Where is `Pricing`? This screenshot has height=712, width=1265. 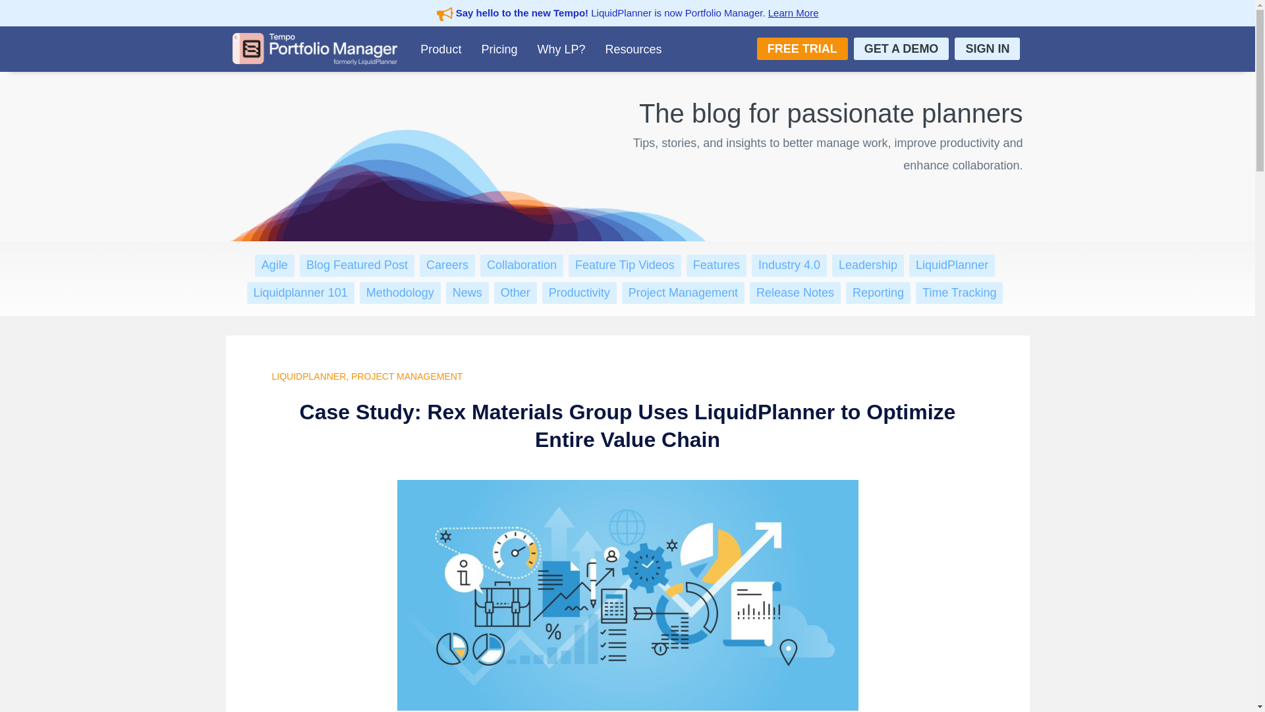 Pricing is located at coordinates (499, 49).